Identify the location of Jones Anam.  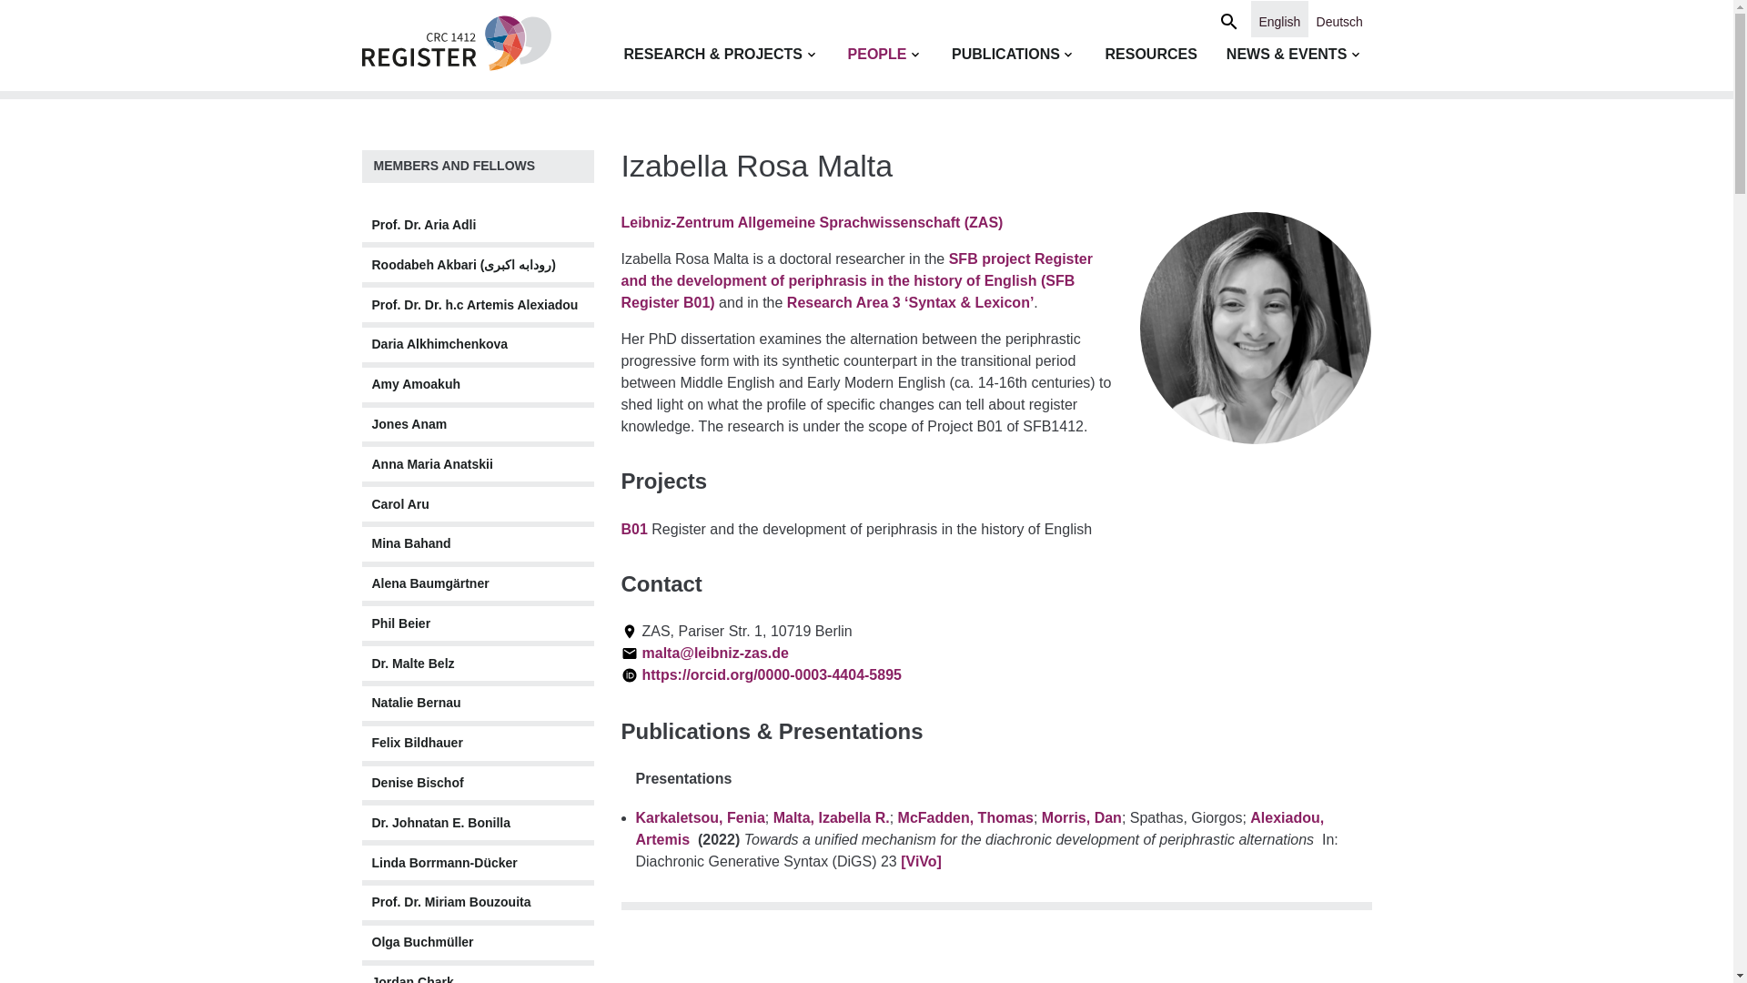
(477, 425).